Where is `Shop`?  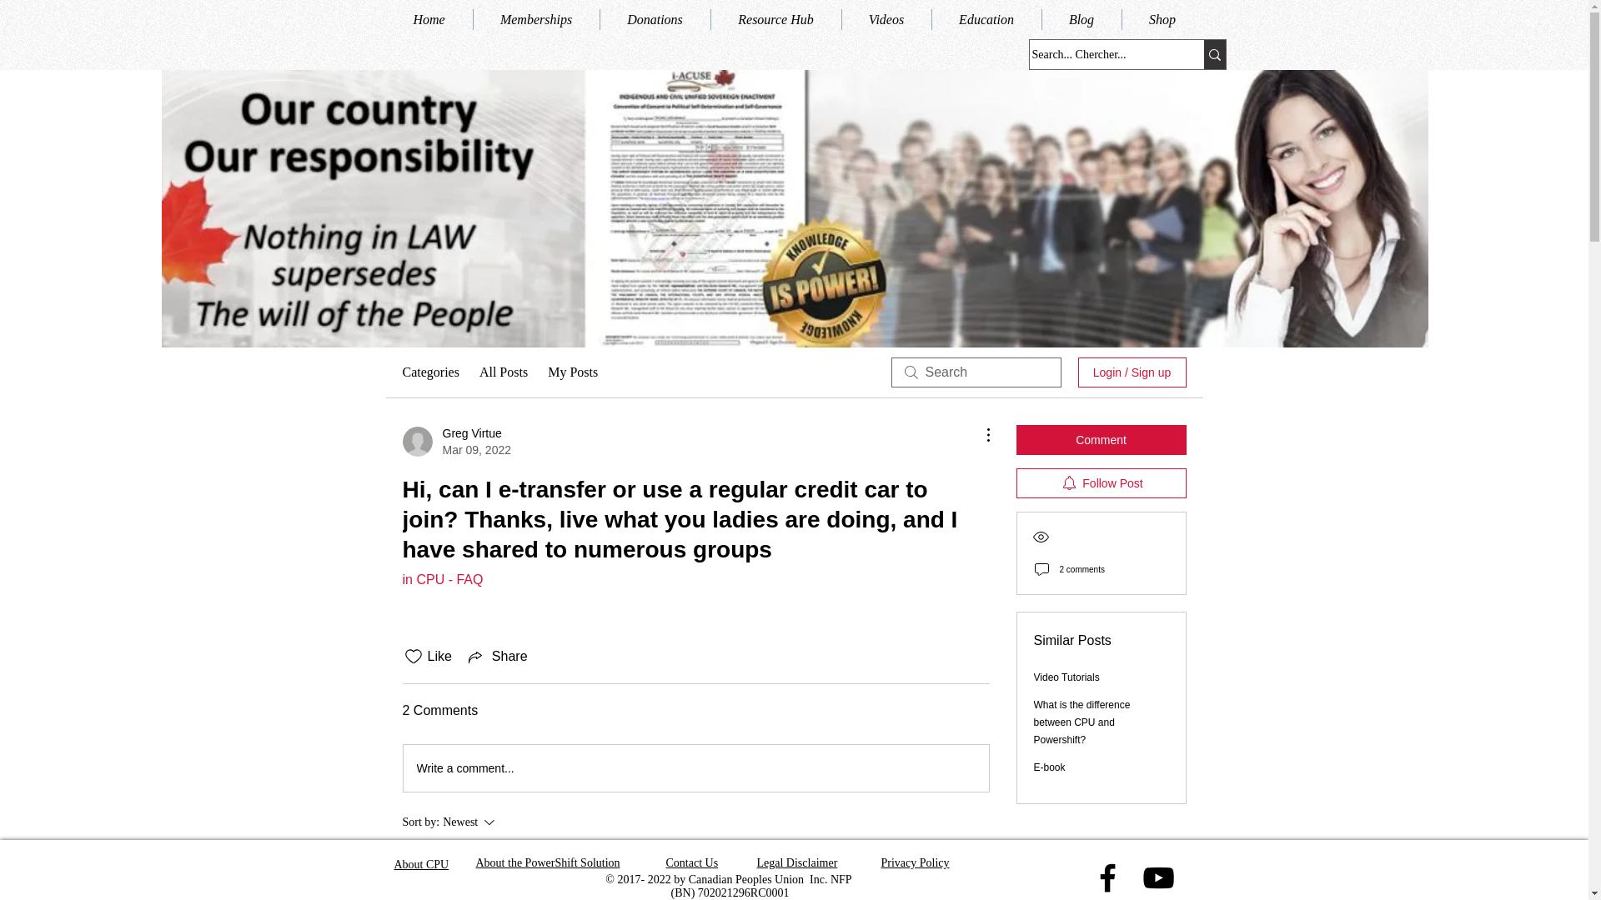 Shop is located at coordinates (1162, 18).